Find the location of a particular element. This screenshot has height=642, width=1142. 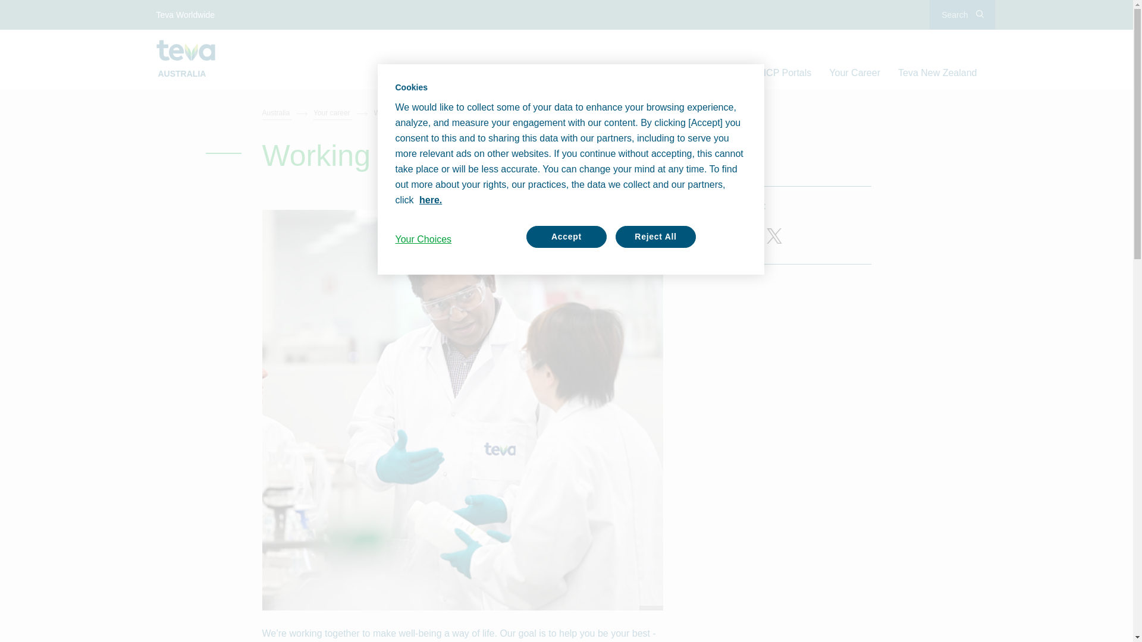

Your Career is located at coordinates (854, 73).